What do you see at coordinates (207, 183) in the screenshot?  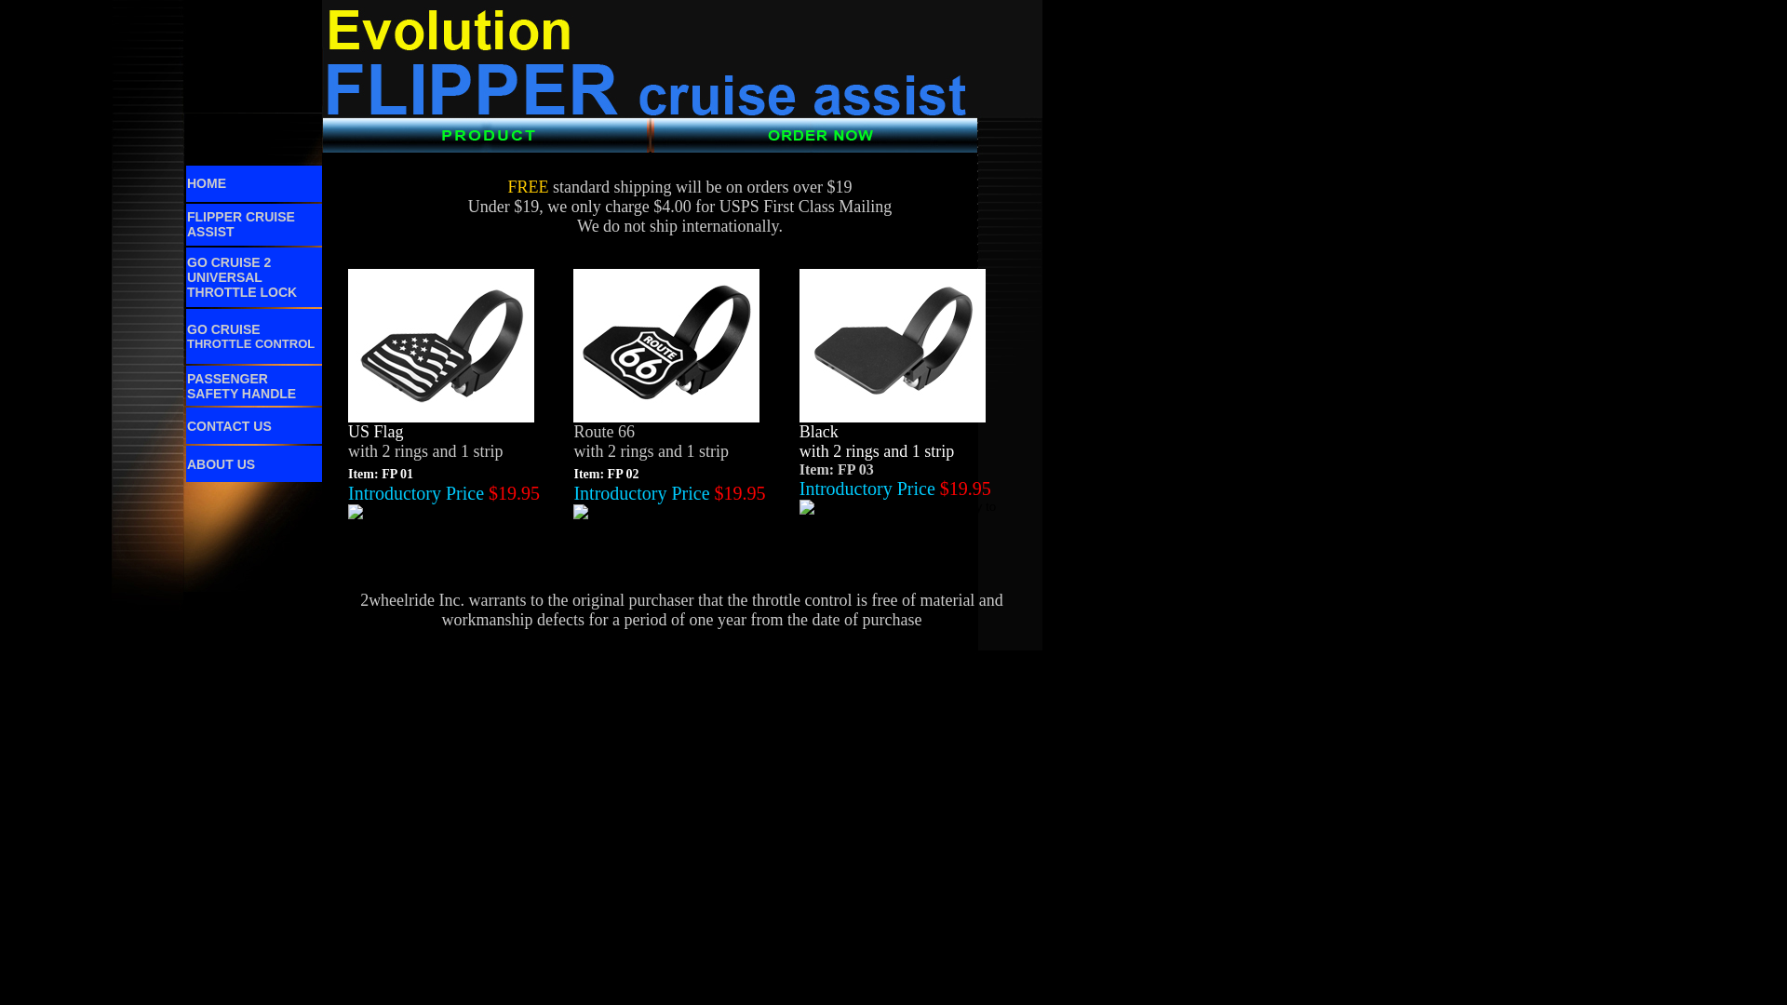 I see `HOME` at bounding box center [207, 183].